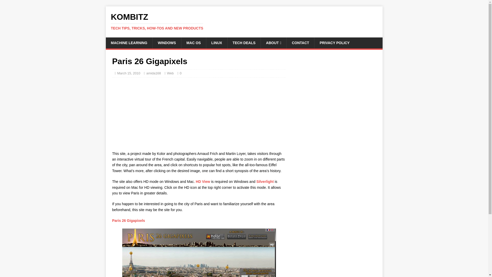 This screenshot has width=492, height=277. What do you see at coordinates (300, 43) in the screenshot?
I see `CONTACT` at bounding box center [300, 43].